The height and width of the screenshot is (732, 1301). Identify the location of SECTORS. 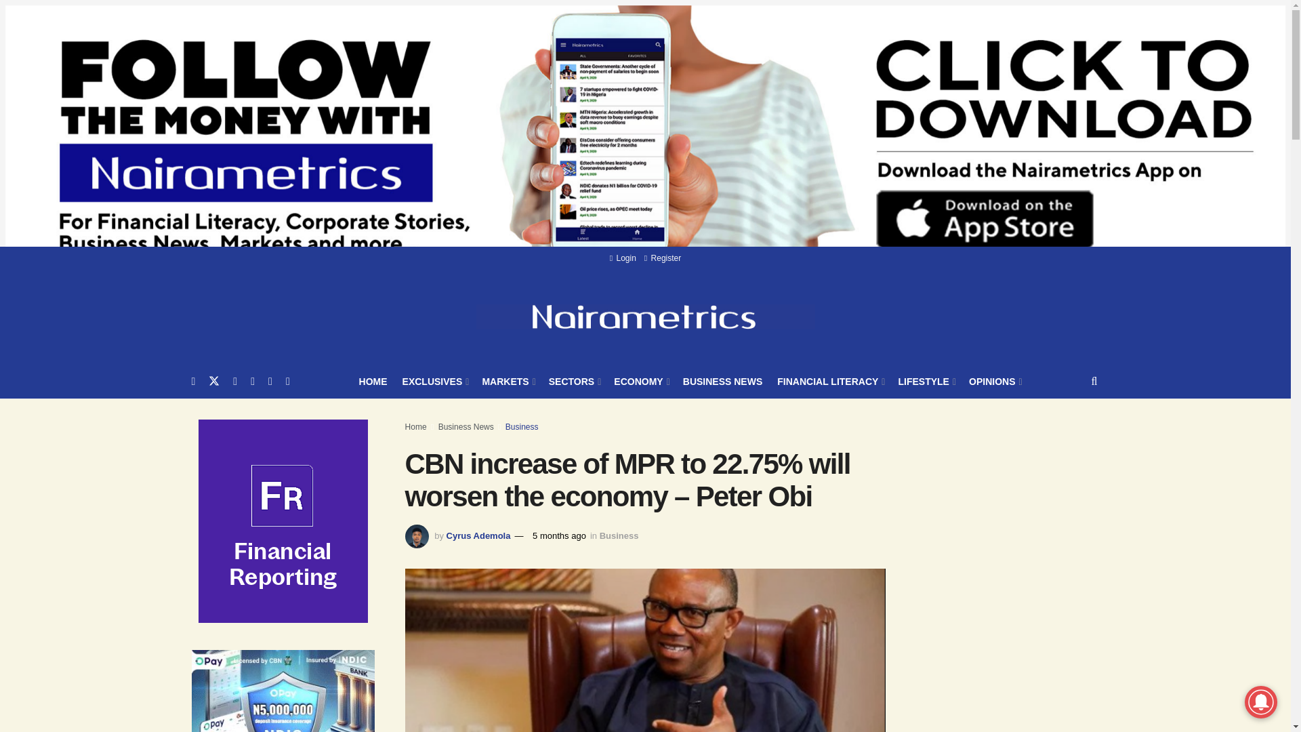
(575, 381).